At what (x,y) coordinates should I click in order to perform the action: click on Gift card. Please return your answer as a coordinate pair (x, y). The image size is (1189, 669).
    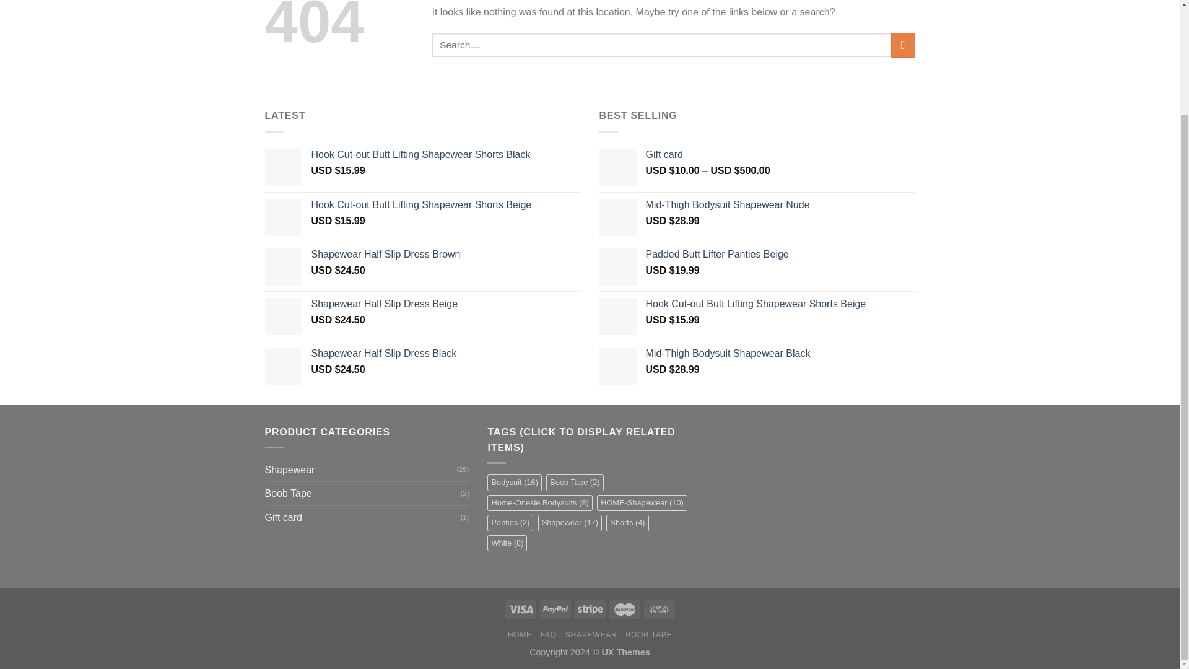
    Looking at the image, I should click on (780, 155).